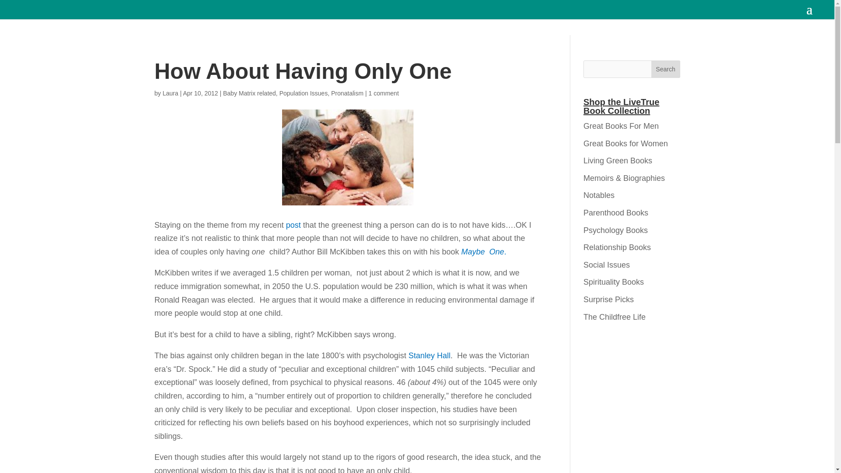 The width and height of the screenshot is (841, 473). What do you see at coordinates (170, 93) in the screenshot?
I see `Laura` at bounding box center [170, 93].